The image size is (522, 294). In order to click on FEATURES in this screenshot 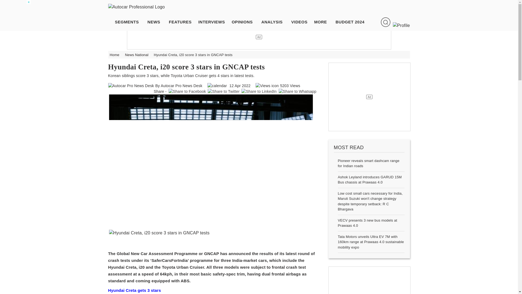, I will do `click(183, 22)`.